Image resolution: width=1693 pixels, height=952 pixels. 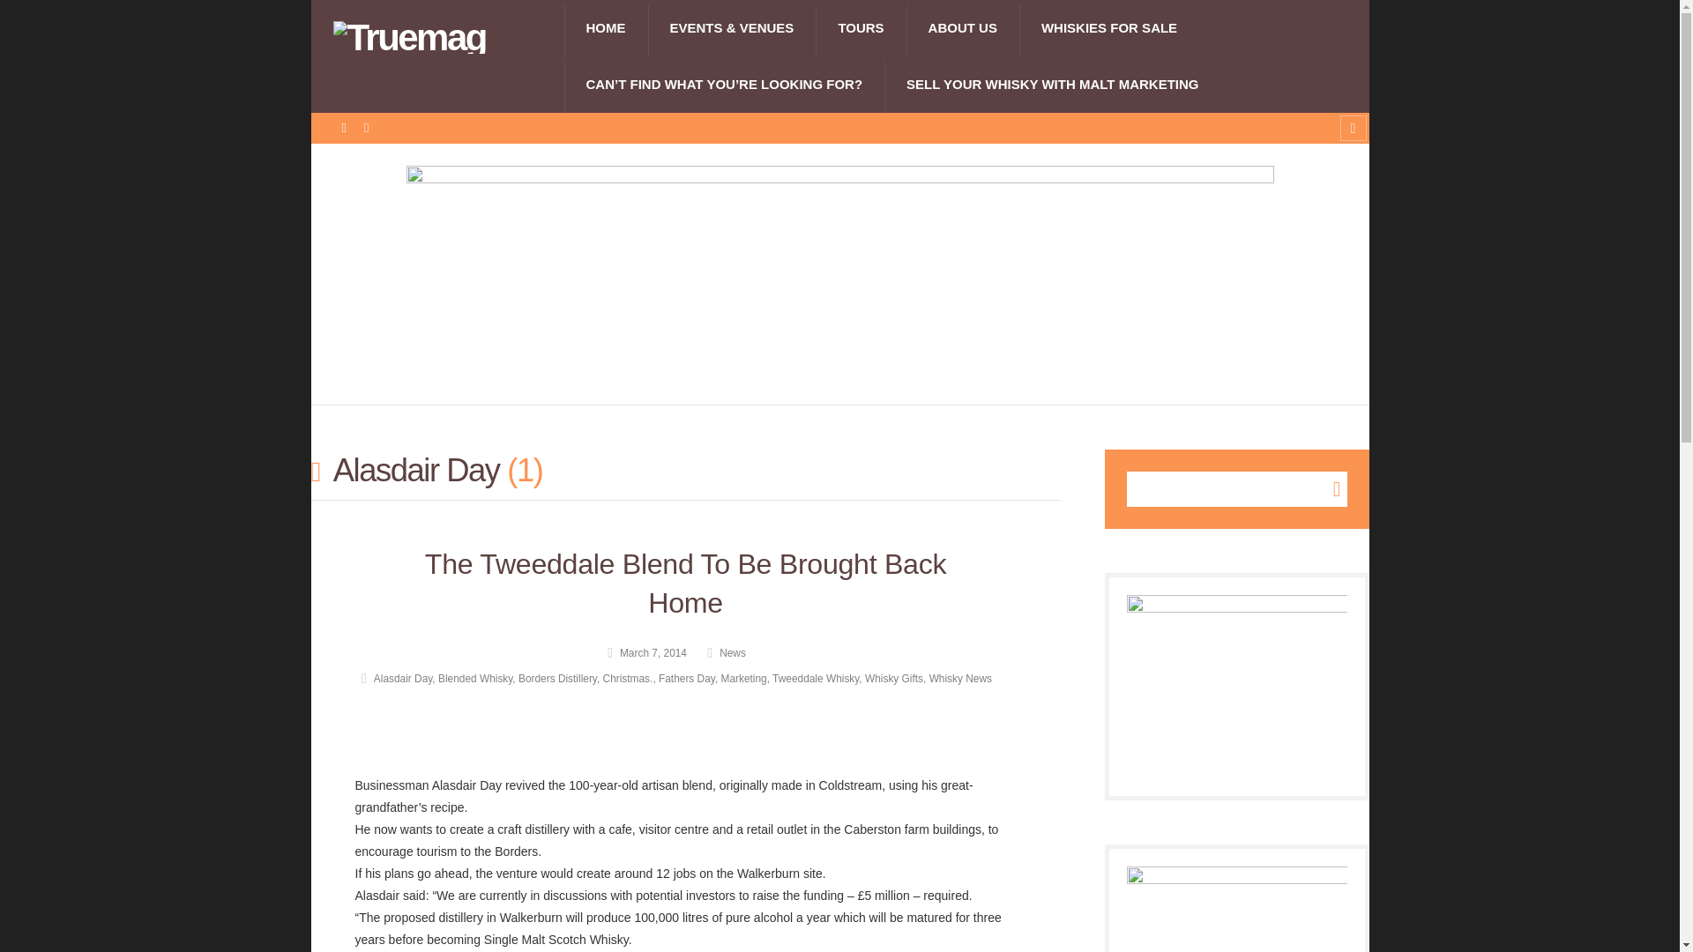 What do you see at coordinates (606, 28) in the screenshot?
I see `HOME` at bounding box center [606, 28].